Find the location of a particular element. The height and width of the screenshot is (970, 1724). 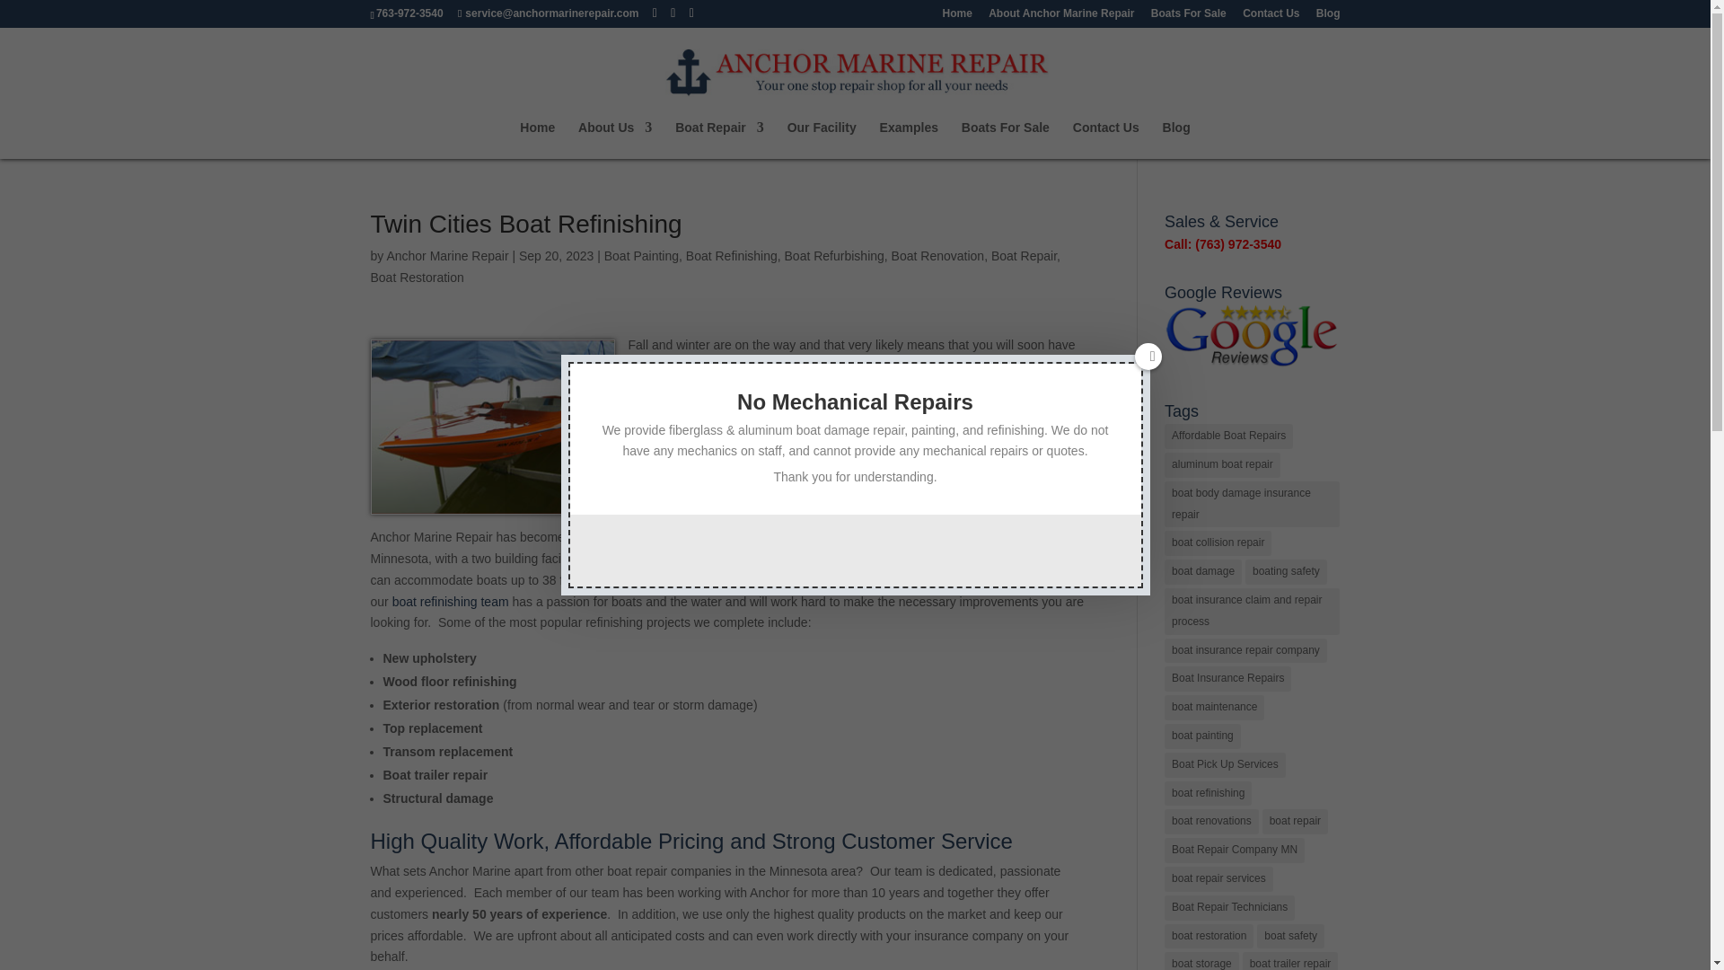

Boats For Sale is located at coordinates (1189, 17).